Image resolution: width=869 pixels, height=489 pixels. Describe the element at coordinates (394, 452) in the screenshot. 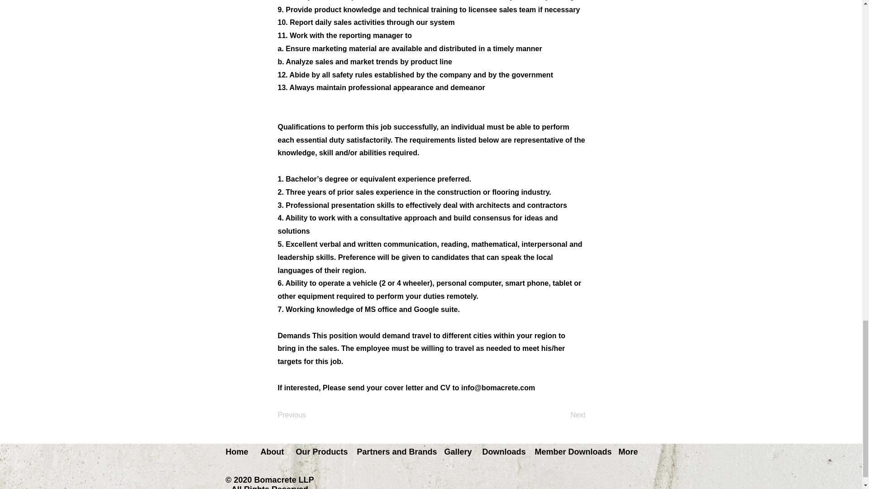

I see `Partners and Brands` at that location.